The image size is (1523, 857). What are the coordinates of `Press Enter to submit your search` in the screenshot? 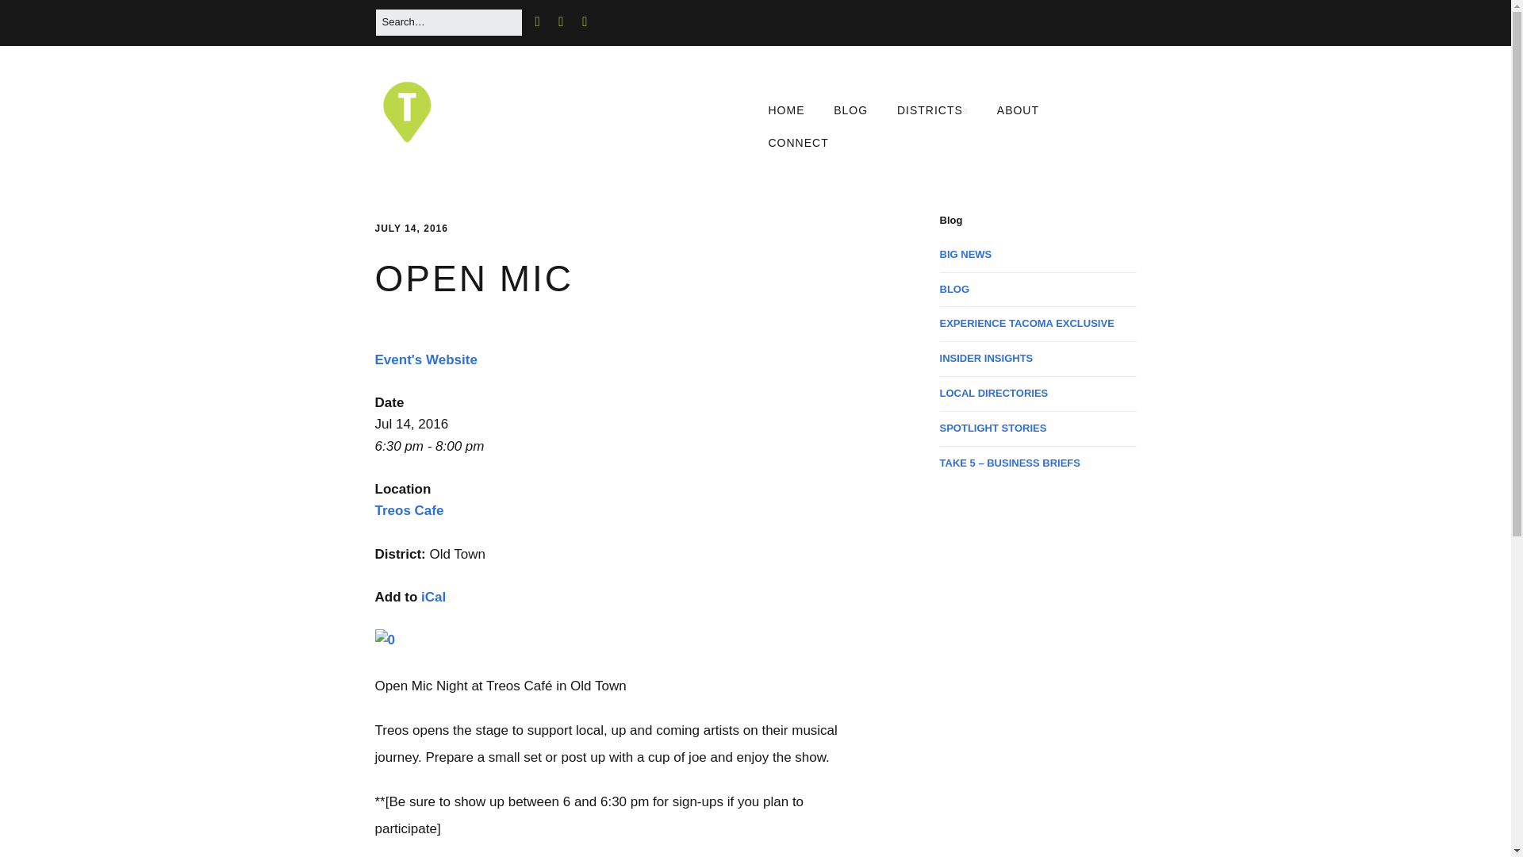 It's located at (448, 22).